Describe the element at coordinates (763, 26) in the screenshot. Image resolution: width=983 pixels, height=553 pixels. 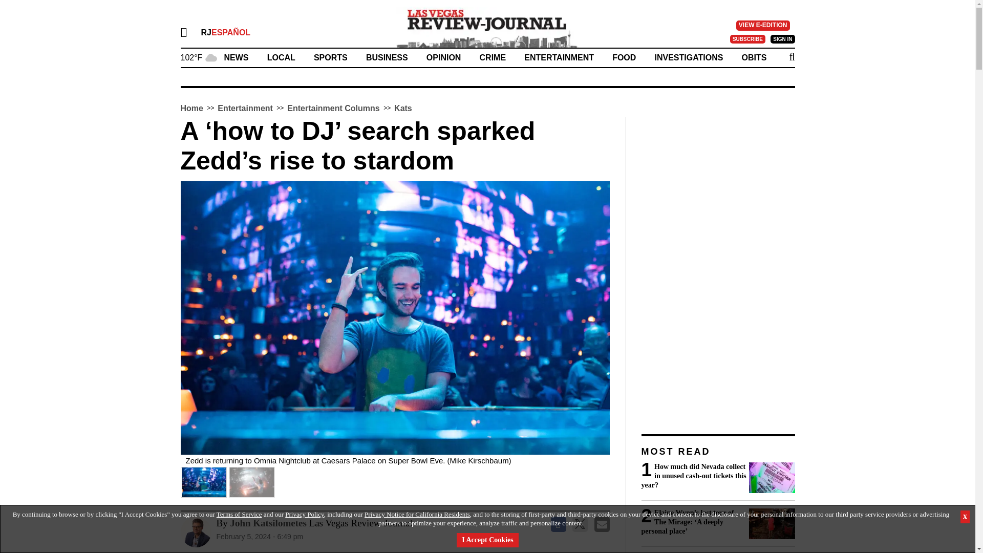
I see `VIEW E-EDITION` at that location.